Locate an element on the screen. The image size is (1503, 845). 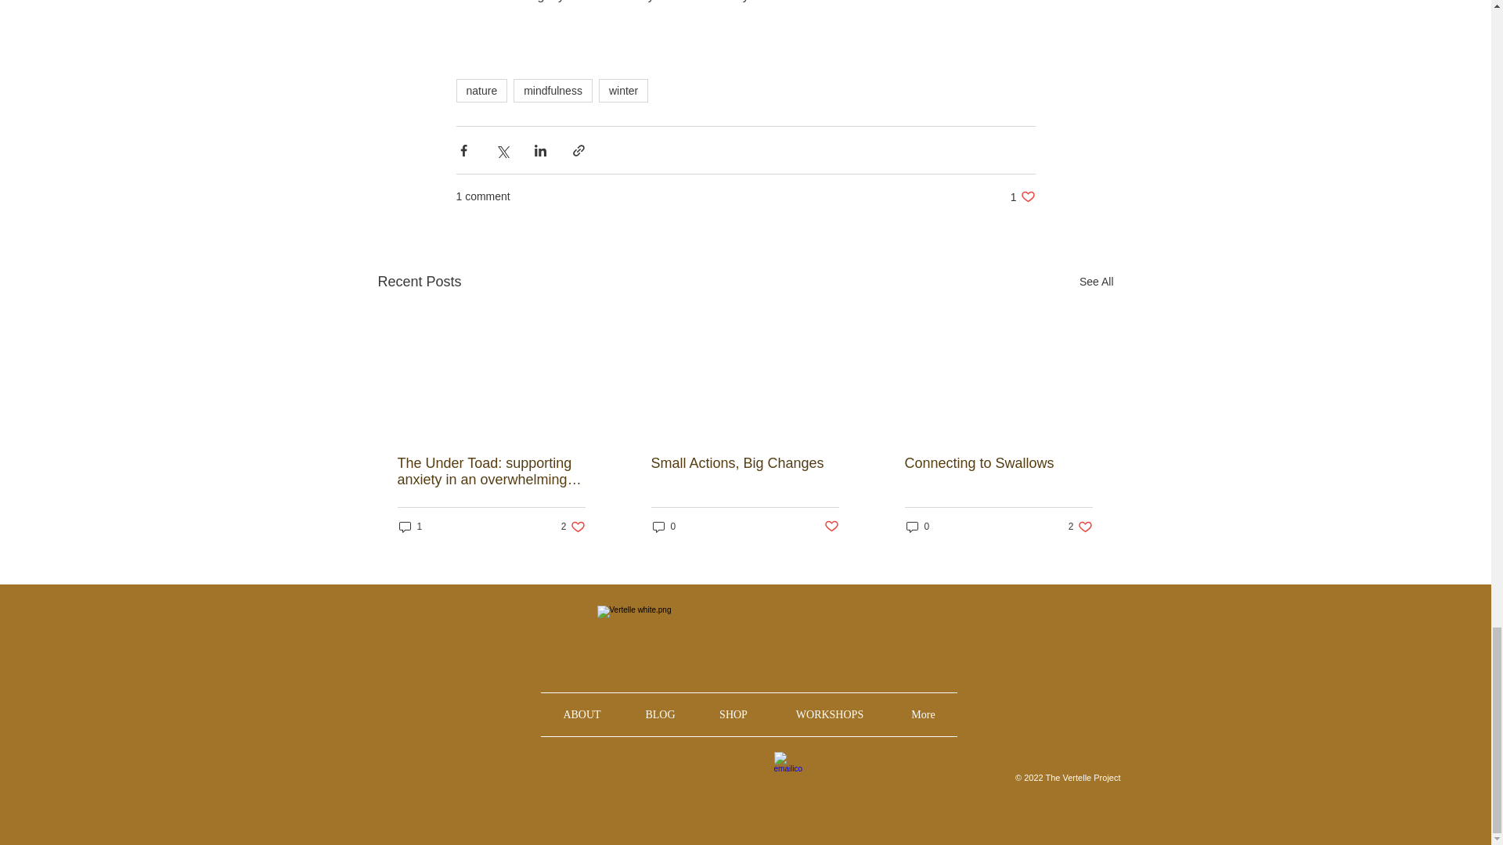
Connecting to Swallows is located at coordinates (1096, 282).